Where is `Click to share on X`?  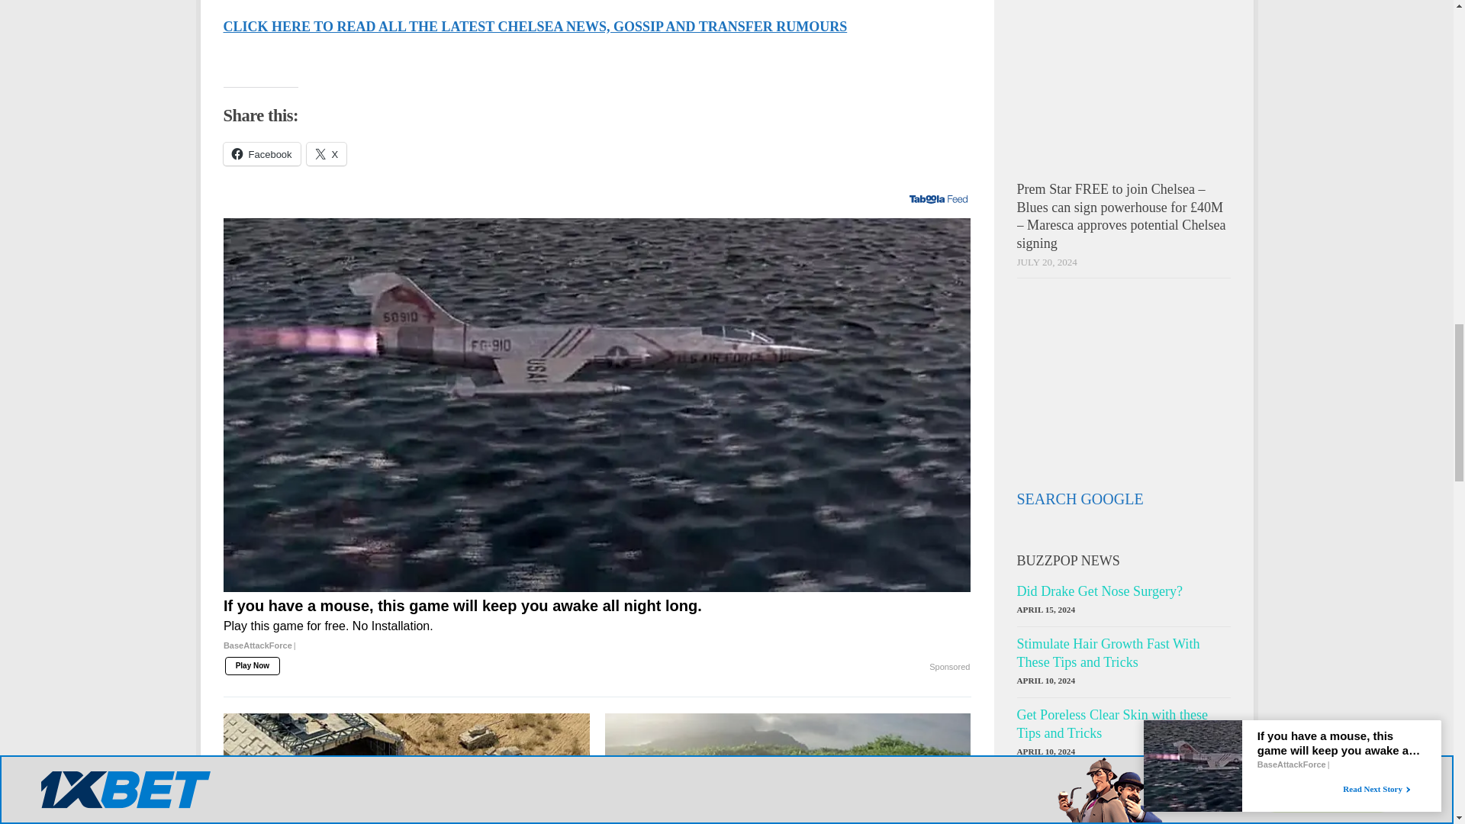
Click to share on X is located at coordinates (327, 154).